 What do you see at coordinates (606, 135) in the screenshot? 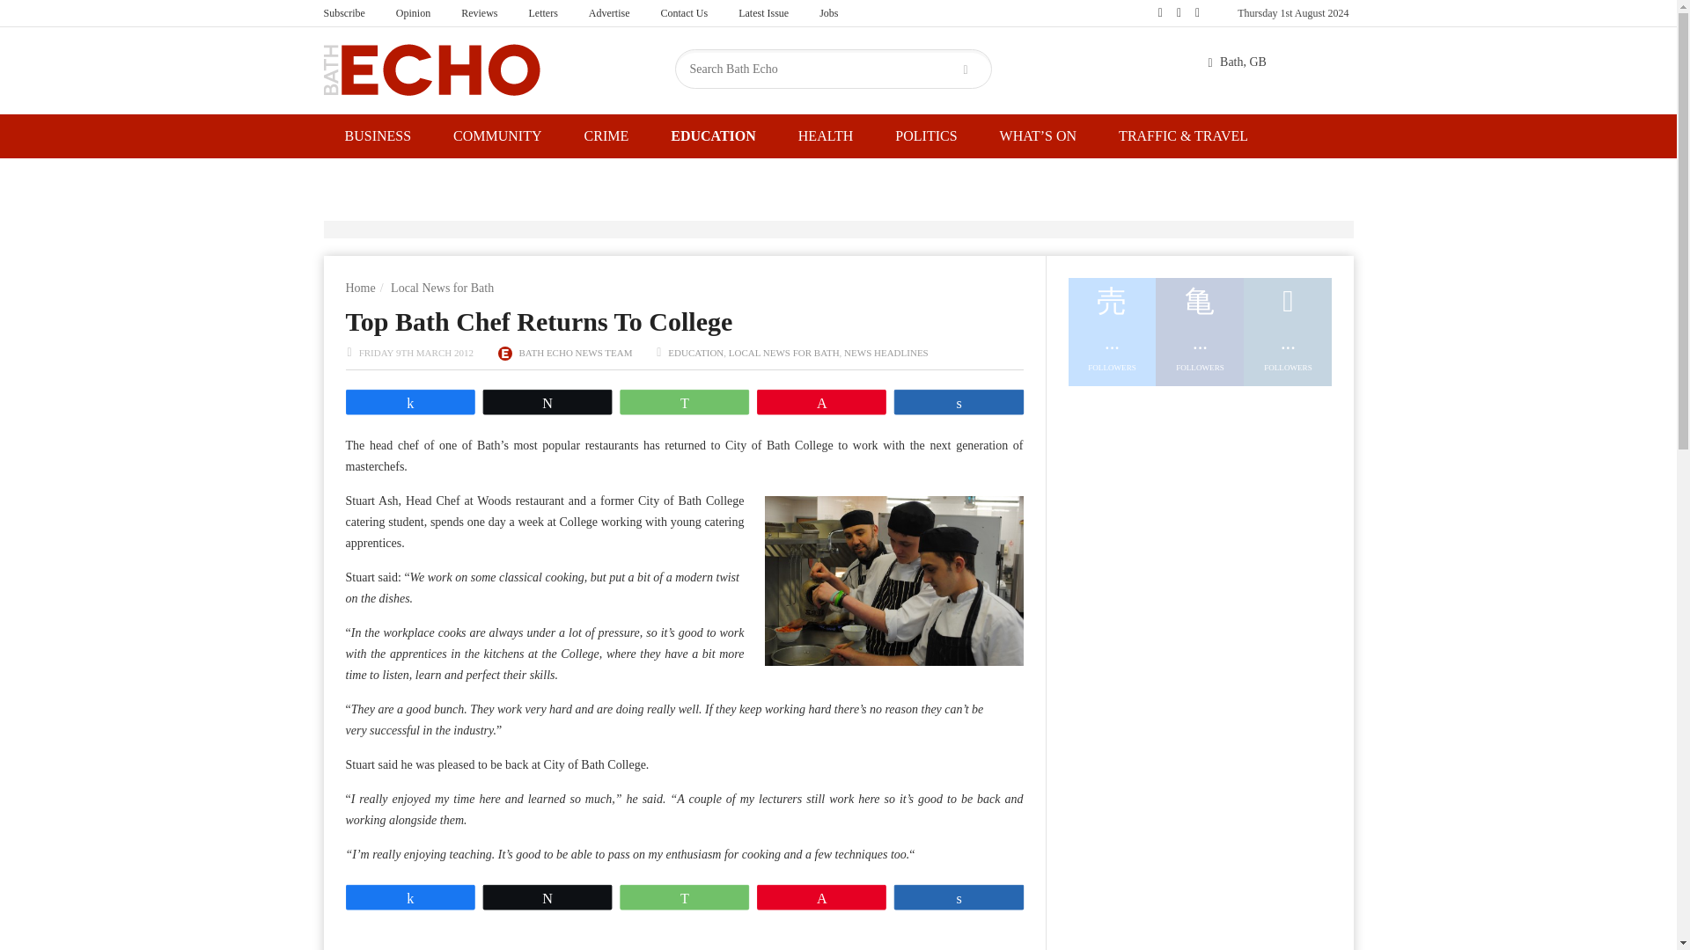
I see `CRIME` at bounding box center [606, 135].